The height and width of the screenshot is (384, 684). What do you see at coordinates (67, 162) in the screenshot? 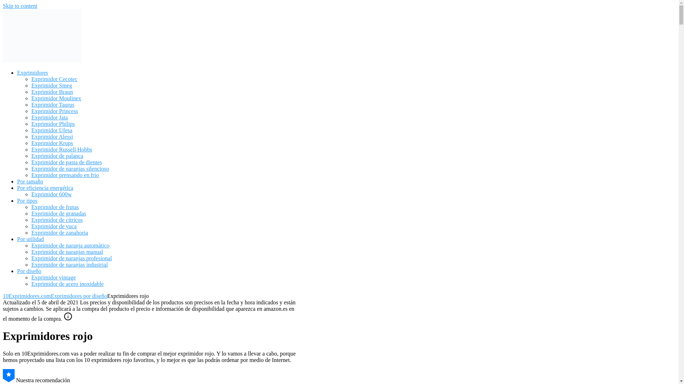
I see `Exprimidor de pasta de dientes` at bounding box center [67, 162].